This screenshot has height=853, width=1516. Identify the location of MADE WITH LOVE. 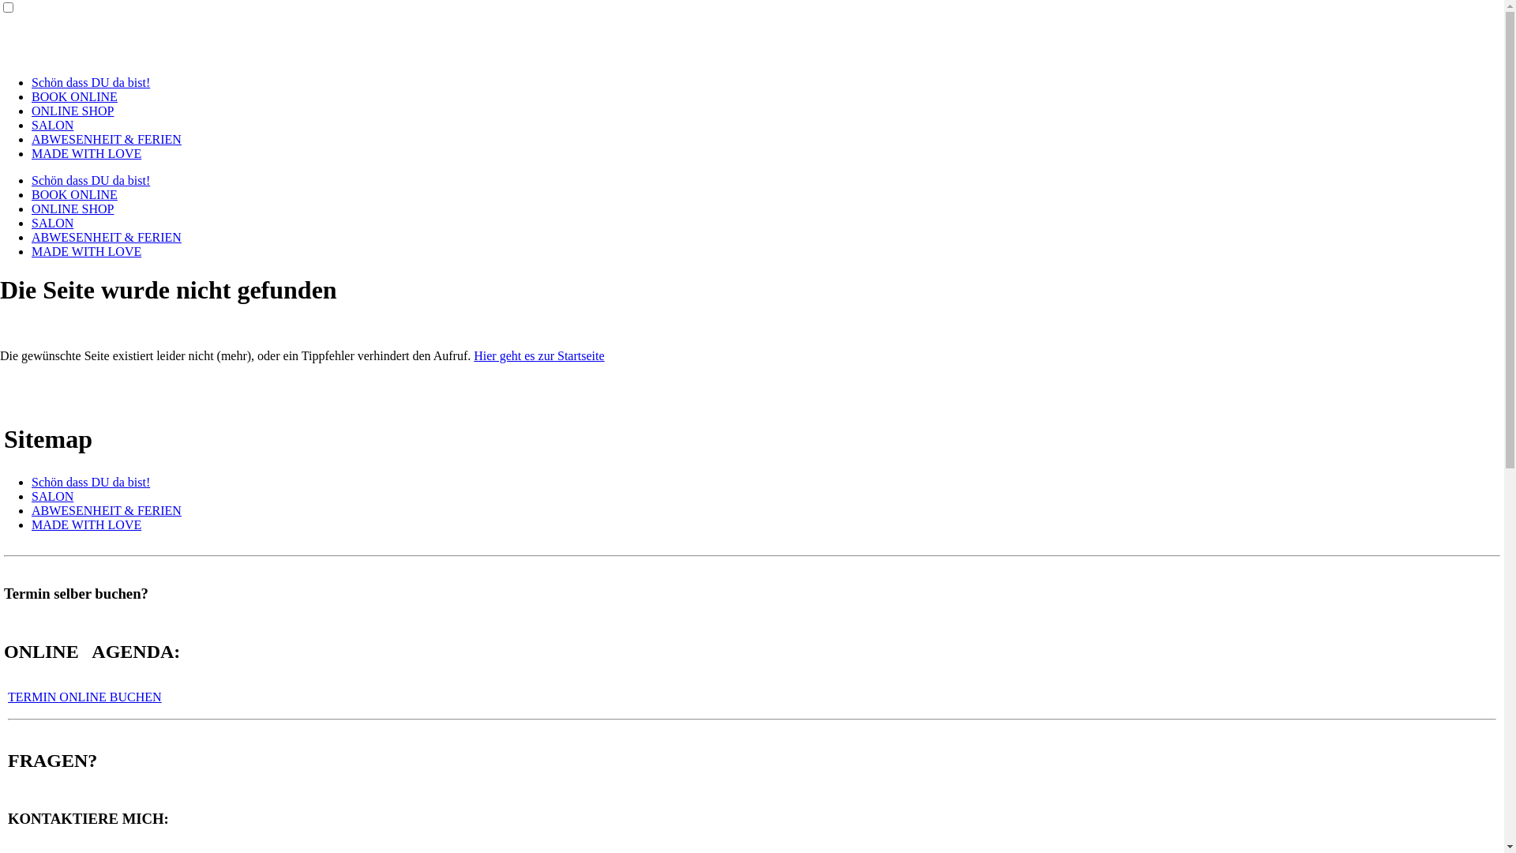
(87, 251).